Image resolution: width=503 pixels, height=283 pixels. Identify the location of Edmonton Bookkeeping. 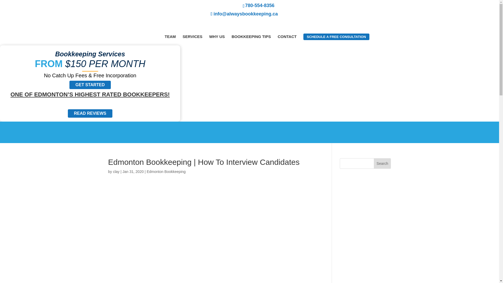
(166, 171).